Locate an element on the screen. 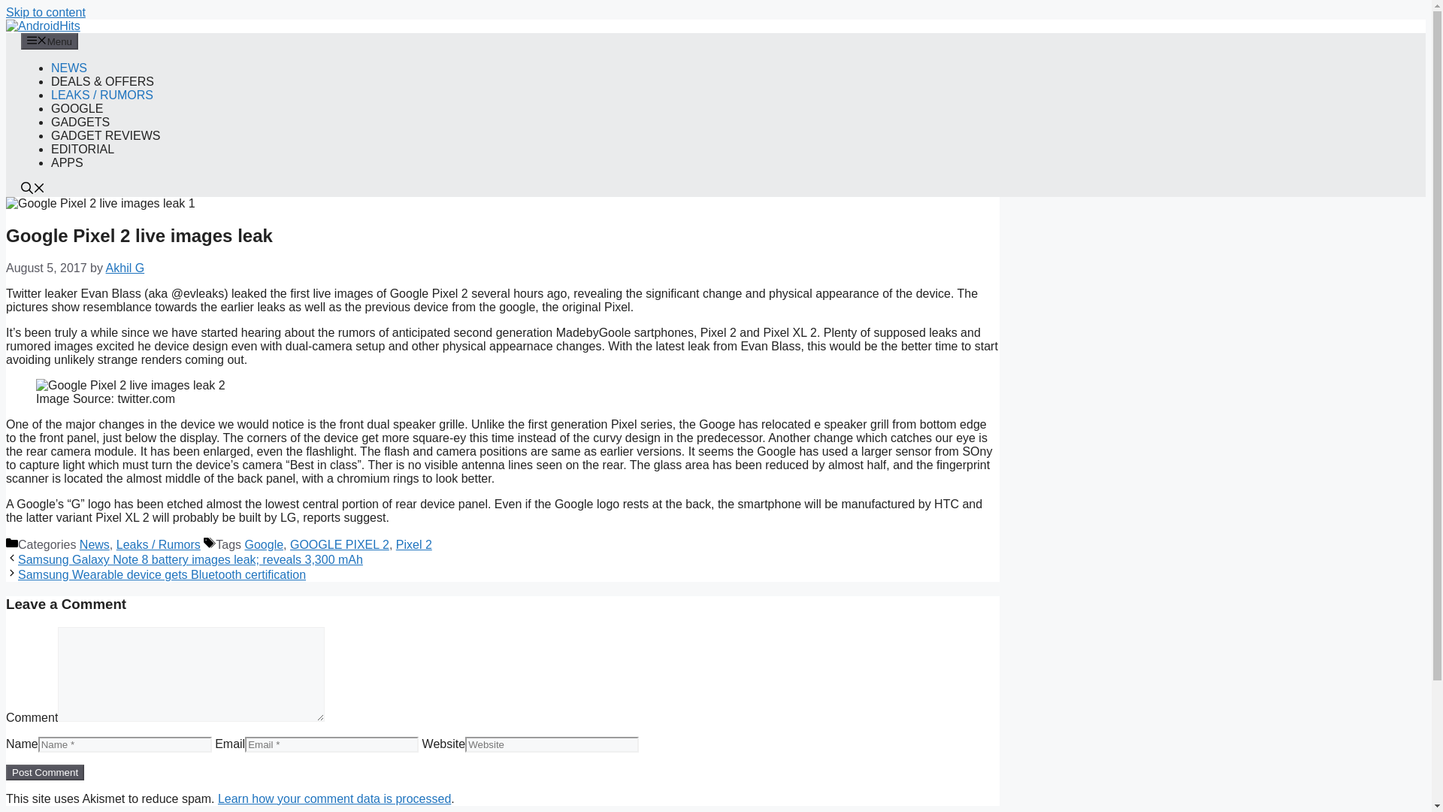 This screenshot has width=1443, height=812. NEWS is located at coordinates (68, 68).